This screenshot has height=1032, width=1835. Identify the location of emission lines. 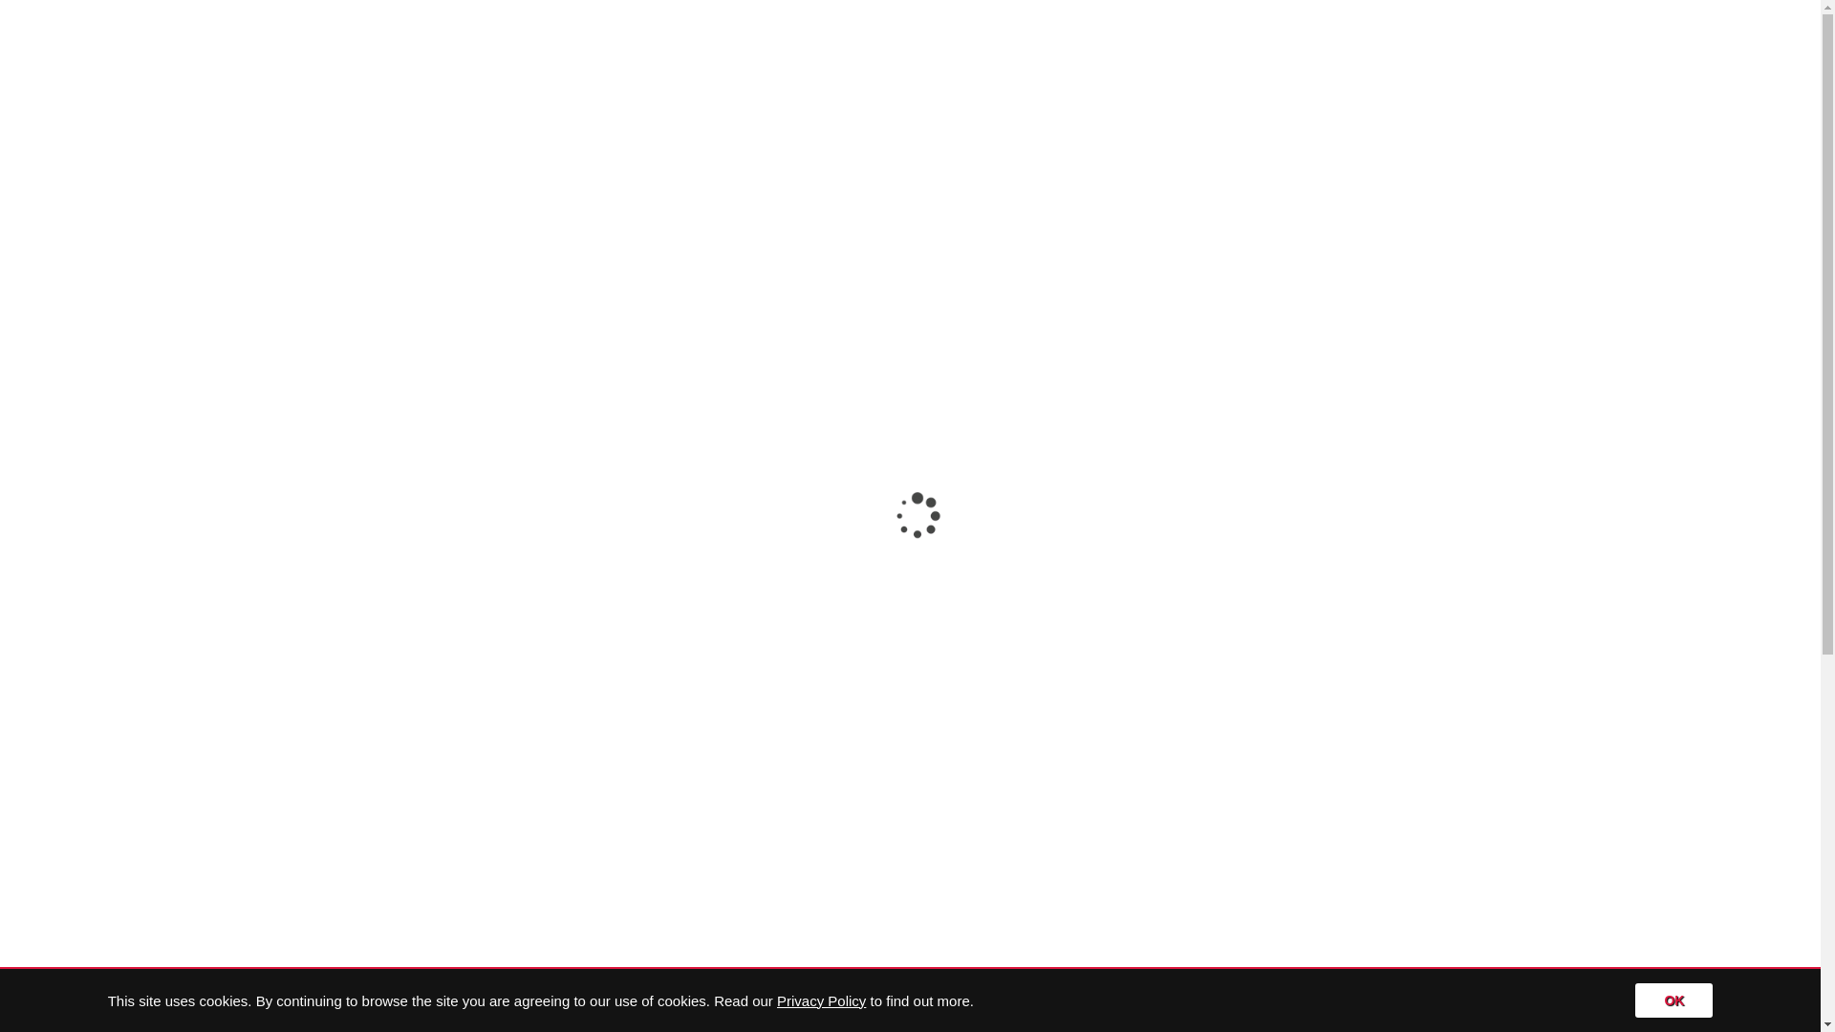
(256, 503).